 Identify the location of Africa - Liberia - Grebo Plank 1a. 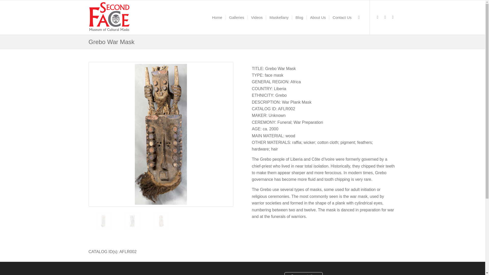
(103, 221).